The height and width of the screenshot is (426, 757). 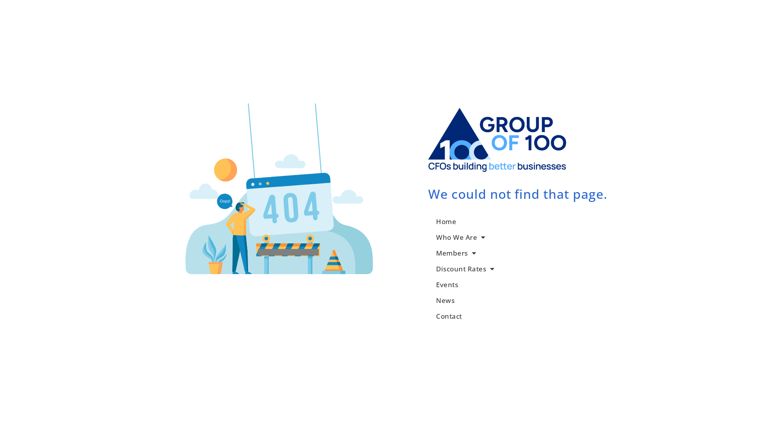 What do you see at coordinates (522, 285) in the screenshot?
I see `Events` at bounding box center [522, 285].